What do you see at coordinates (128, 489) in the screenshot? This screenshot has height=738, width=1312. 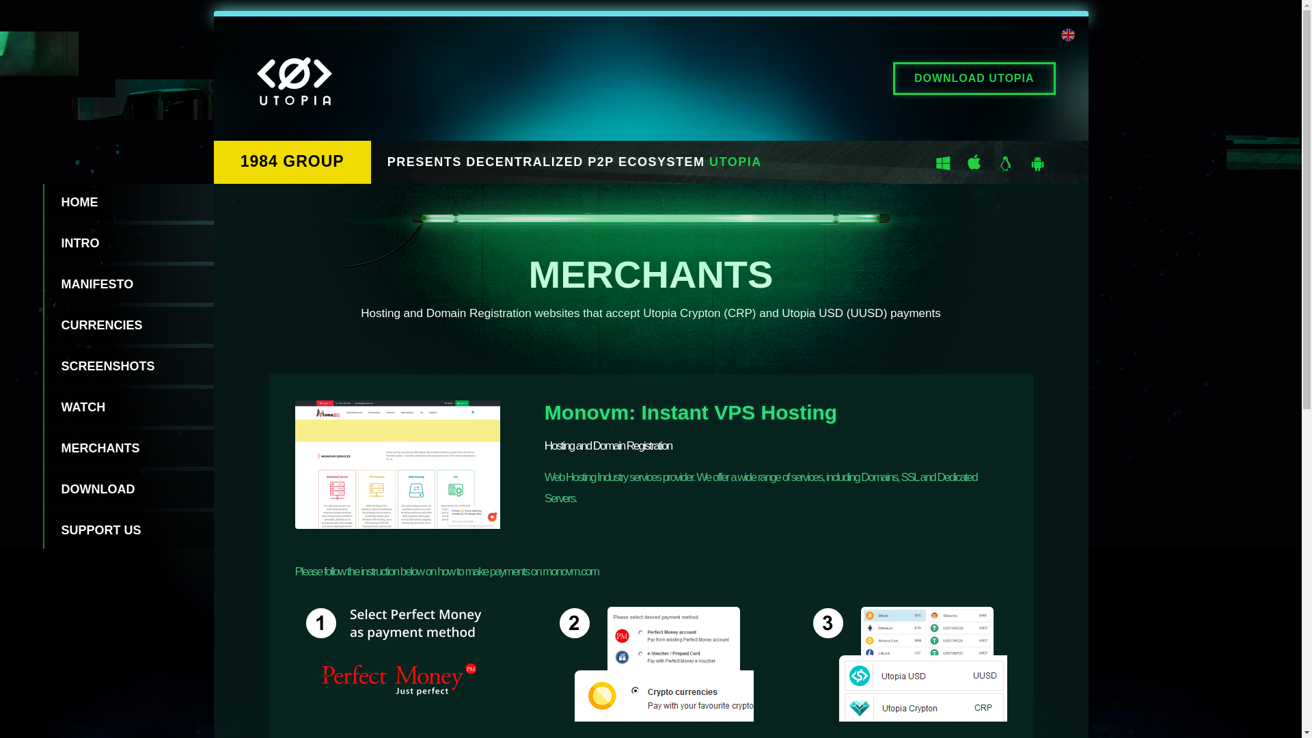 I see `DOWNLOAD` at bounding box center [128, 489].